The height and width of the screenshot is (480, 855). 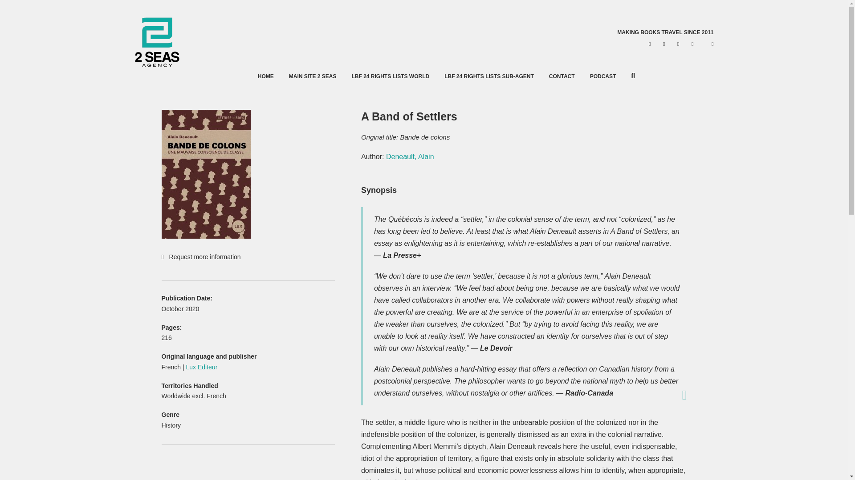 I want to click on Deneault, Alain, so click(x=410, y=156).